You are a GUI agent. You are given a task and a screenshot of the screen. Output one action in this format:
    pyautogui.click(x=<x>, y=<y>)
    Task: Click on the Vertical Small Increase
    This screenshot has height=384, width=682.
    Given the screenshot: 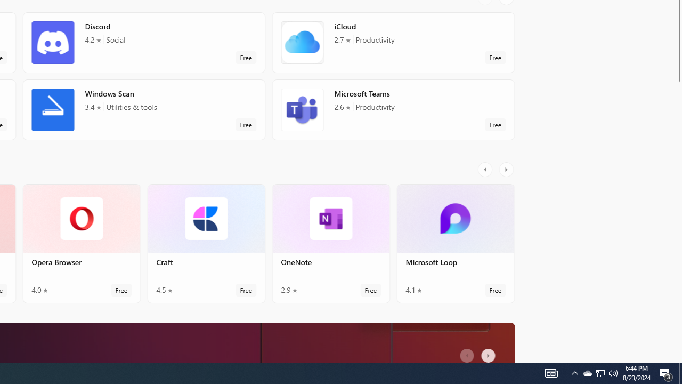 What is the action you would take?
    pyautogui.click(x=678, y=358)
    